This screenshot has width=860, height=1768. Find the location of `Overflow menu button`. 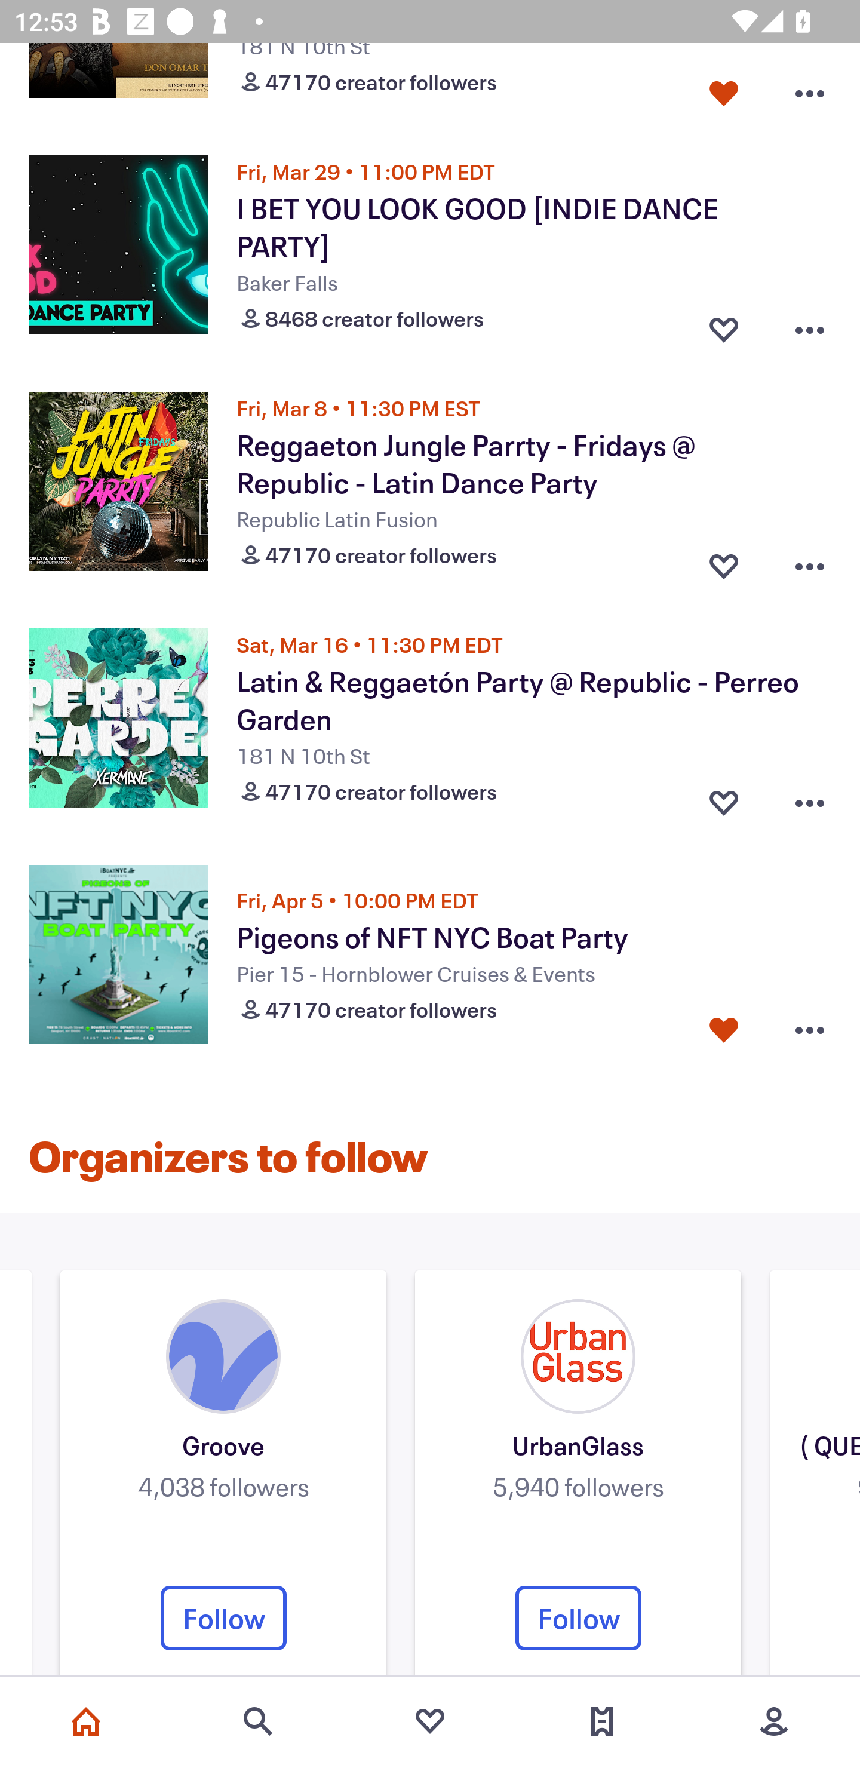

Overflow menu button is located at coordinates (810, 324).